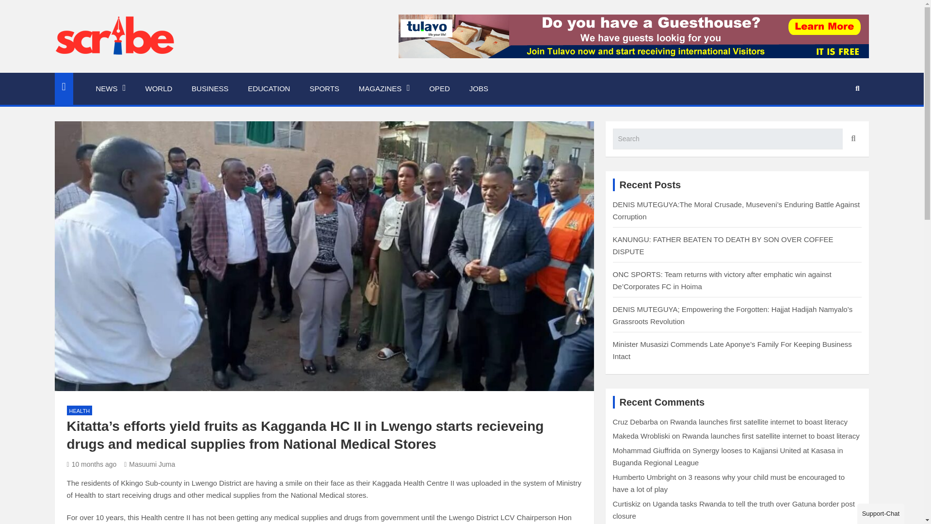 The image size is (931, 524). Describe the element at coordinates (80, 410) in the screenshot. I see `HEALTH` at that location.